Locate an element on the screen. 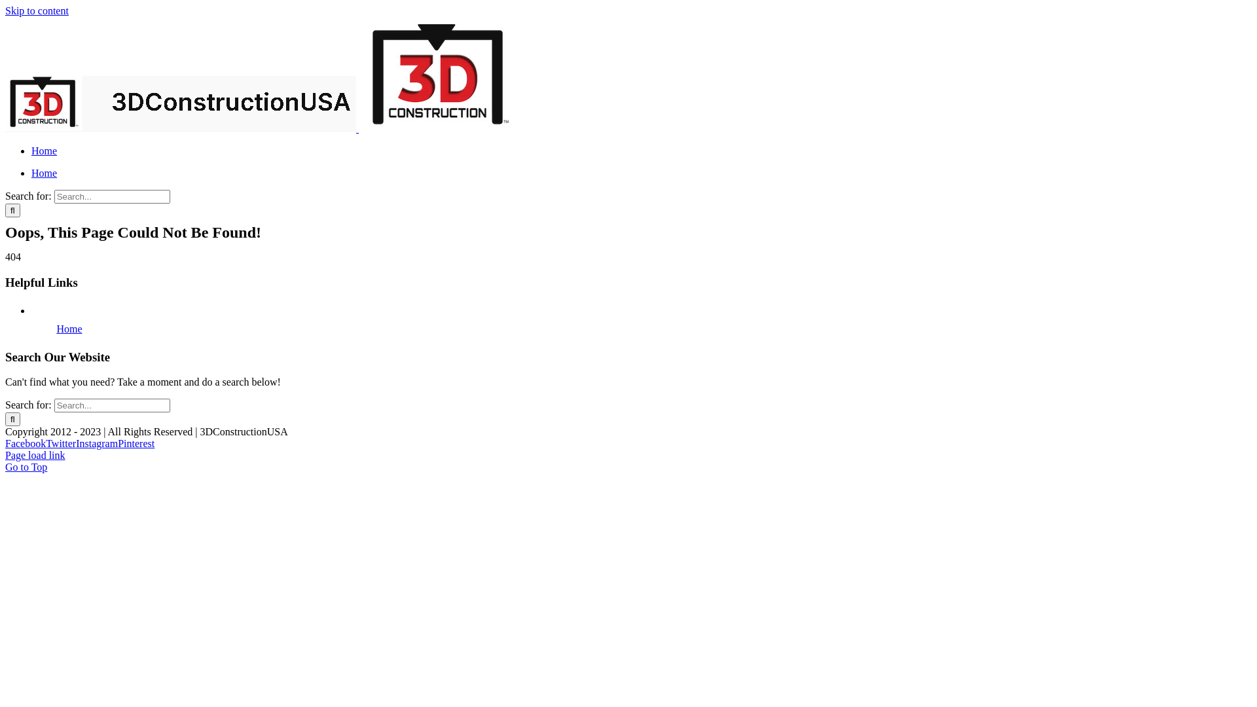 Image resolution: width=1257 pixels, height=707 pixels. Page load link is located at coordinates (35, 456).